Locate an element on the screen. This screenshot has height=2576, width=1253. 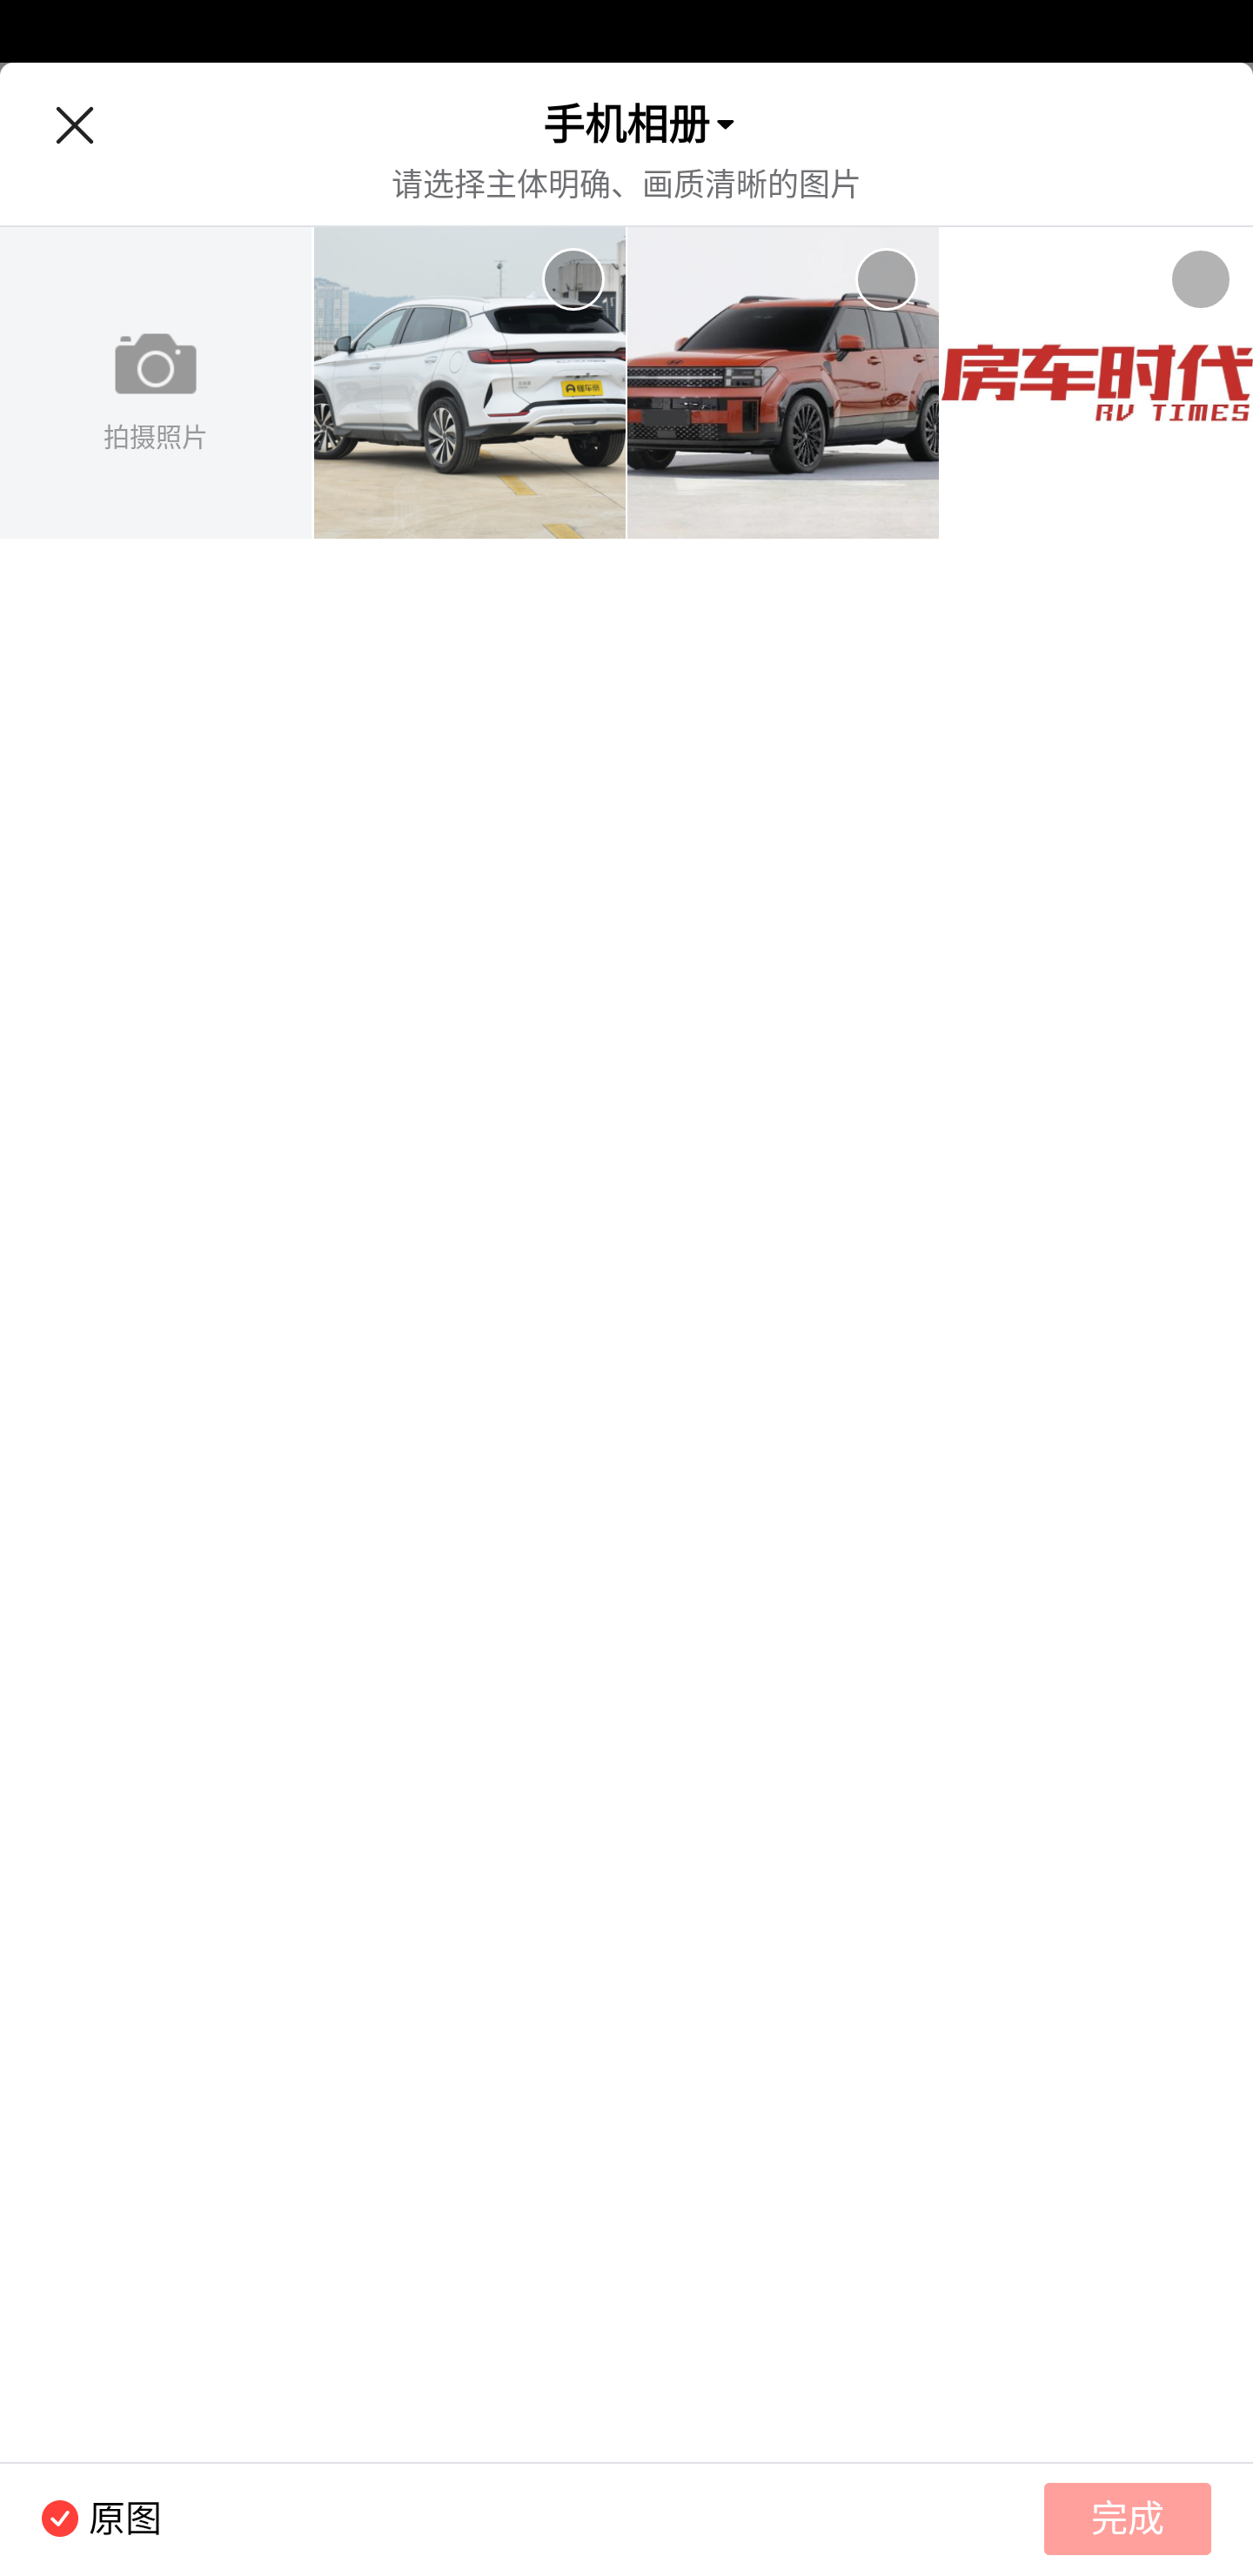
未选中 is located at coordinates (1201, 278).